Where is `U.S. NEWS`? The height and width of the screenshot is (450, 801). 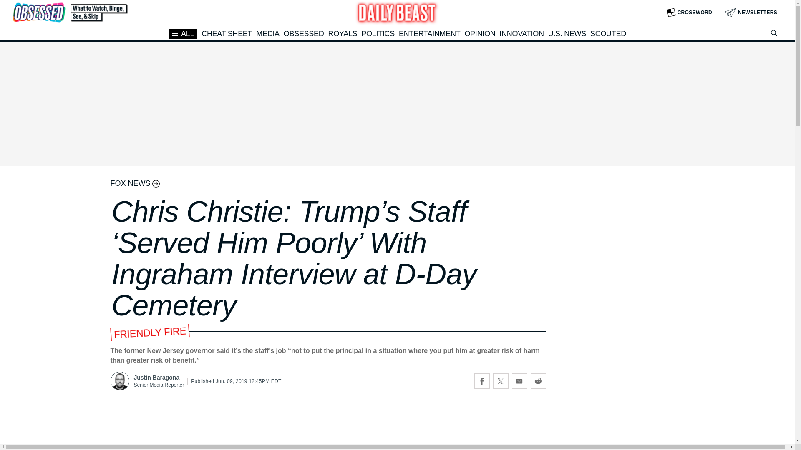 U.S. NEWS is located at coordinates (567, 33).